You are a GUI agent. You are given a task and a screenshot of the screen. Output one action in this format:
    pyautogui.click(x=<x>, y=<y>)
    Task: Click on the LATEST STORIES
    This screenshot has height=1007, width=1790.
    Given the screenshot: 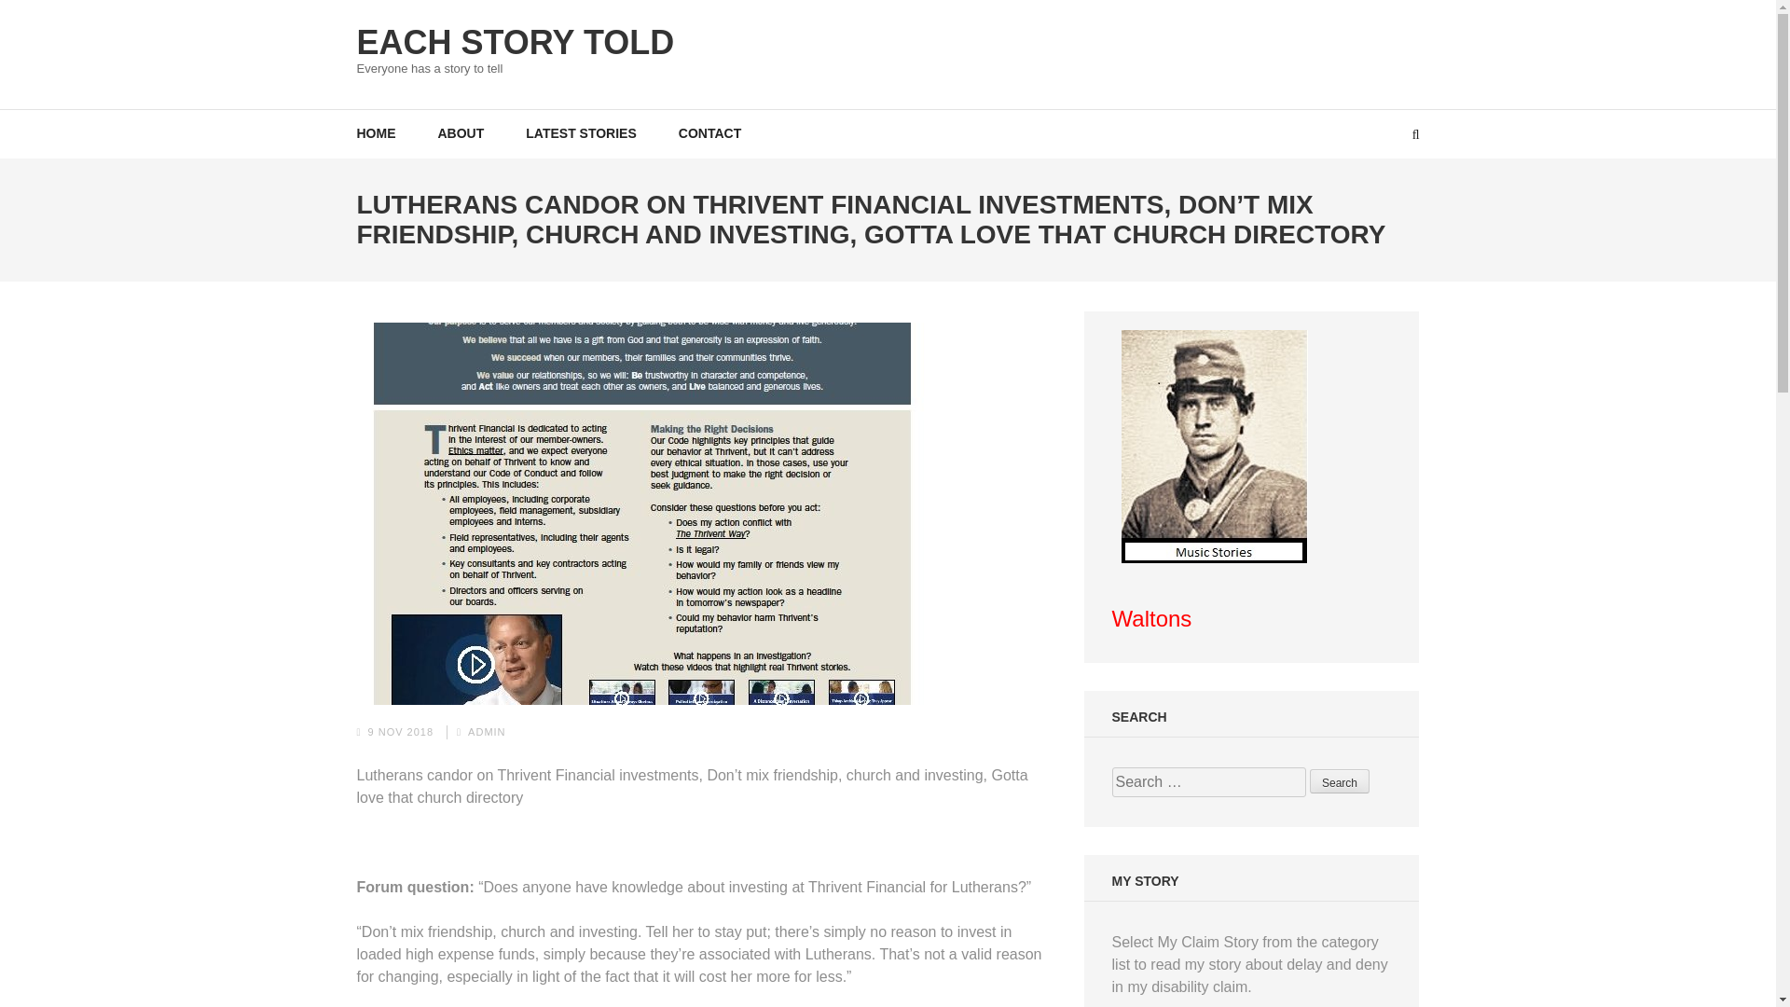 What is the action you would take?
    pyautogui.click(x=582, y=132)
    